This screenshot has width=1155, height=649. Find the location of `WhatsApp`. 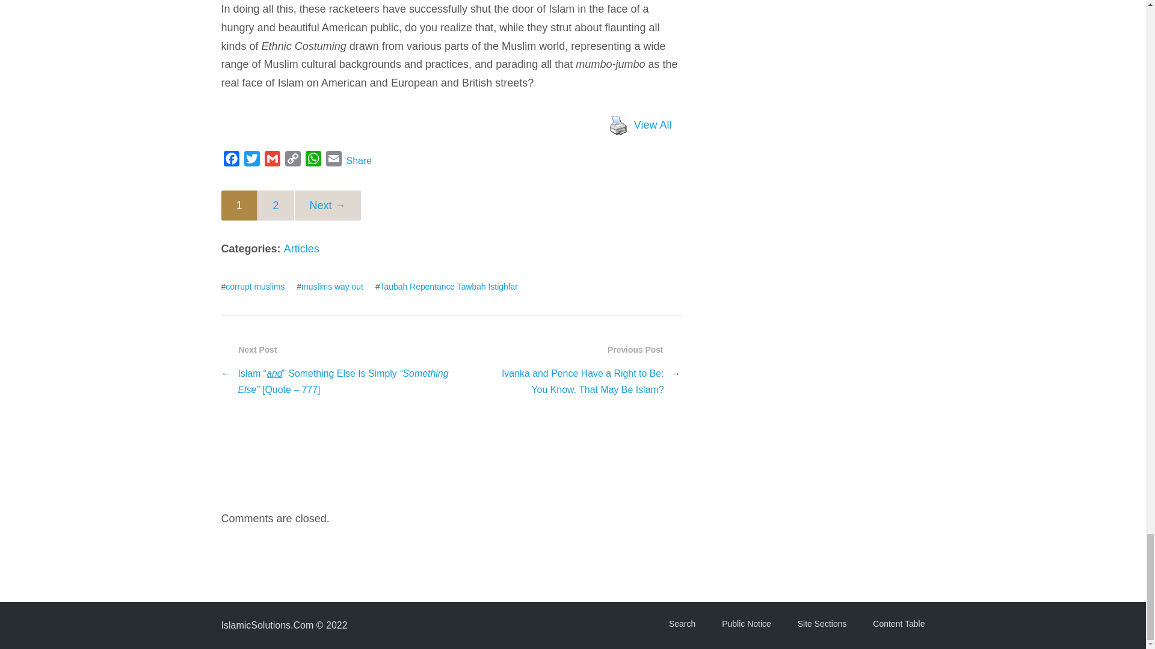

WhatsApp is located at coordinates (313, 161).